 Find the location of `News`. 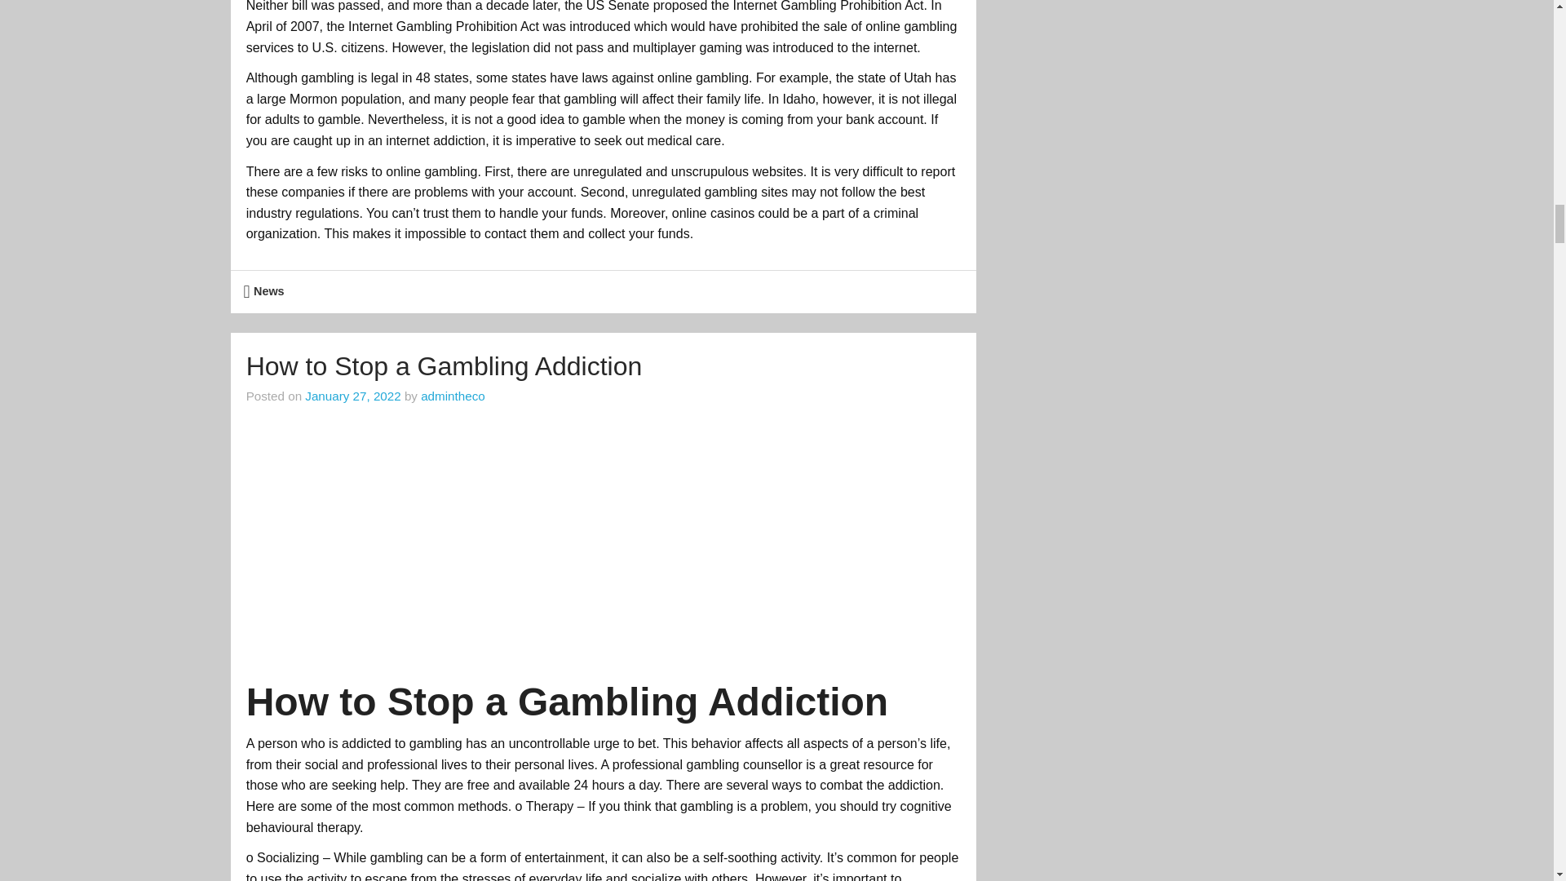

News is located at coordinates (269, 290).